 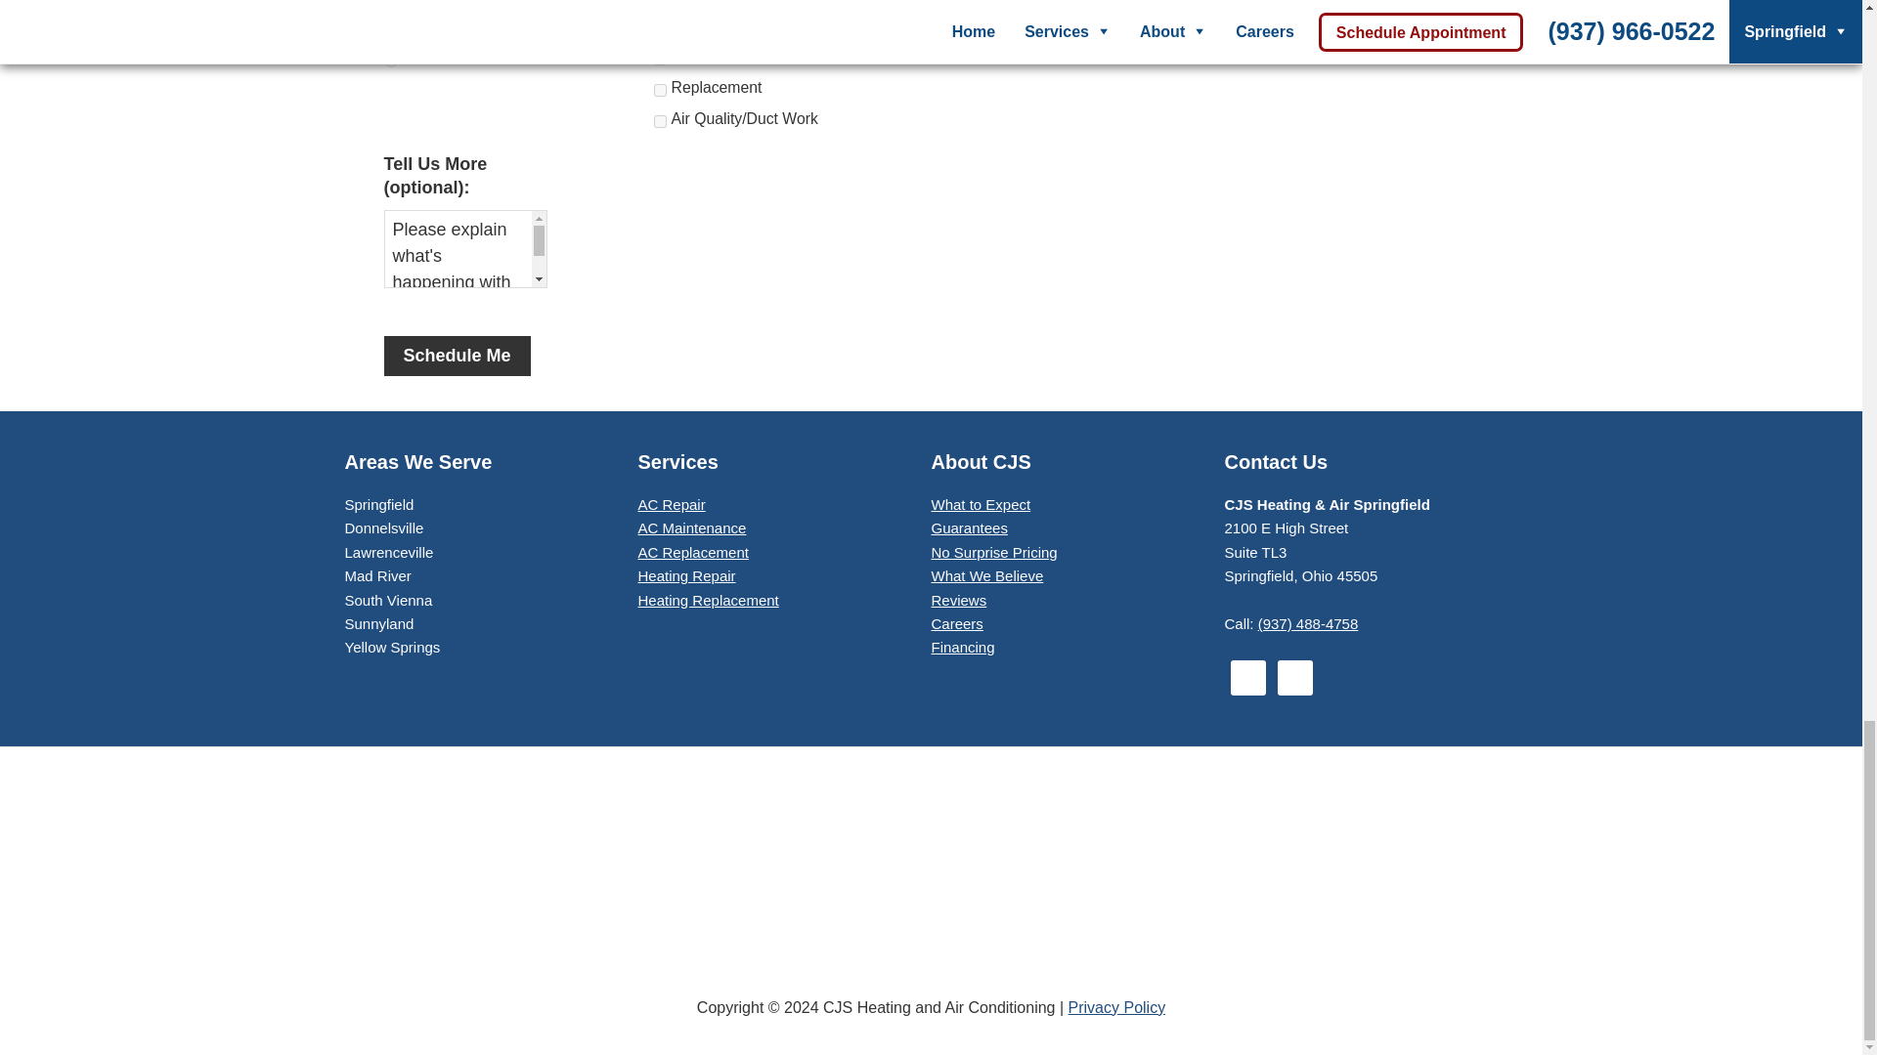 I want to click on Email, so click(x=391, y=61).